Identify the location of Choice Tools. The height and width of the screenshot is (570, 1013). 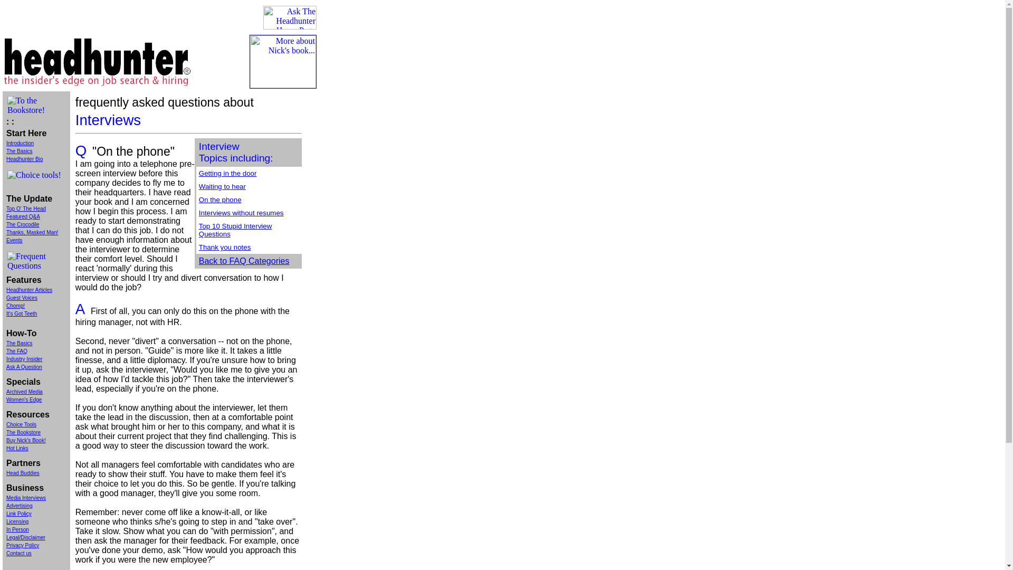
(21, 424).